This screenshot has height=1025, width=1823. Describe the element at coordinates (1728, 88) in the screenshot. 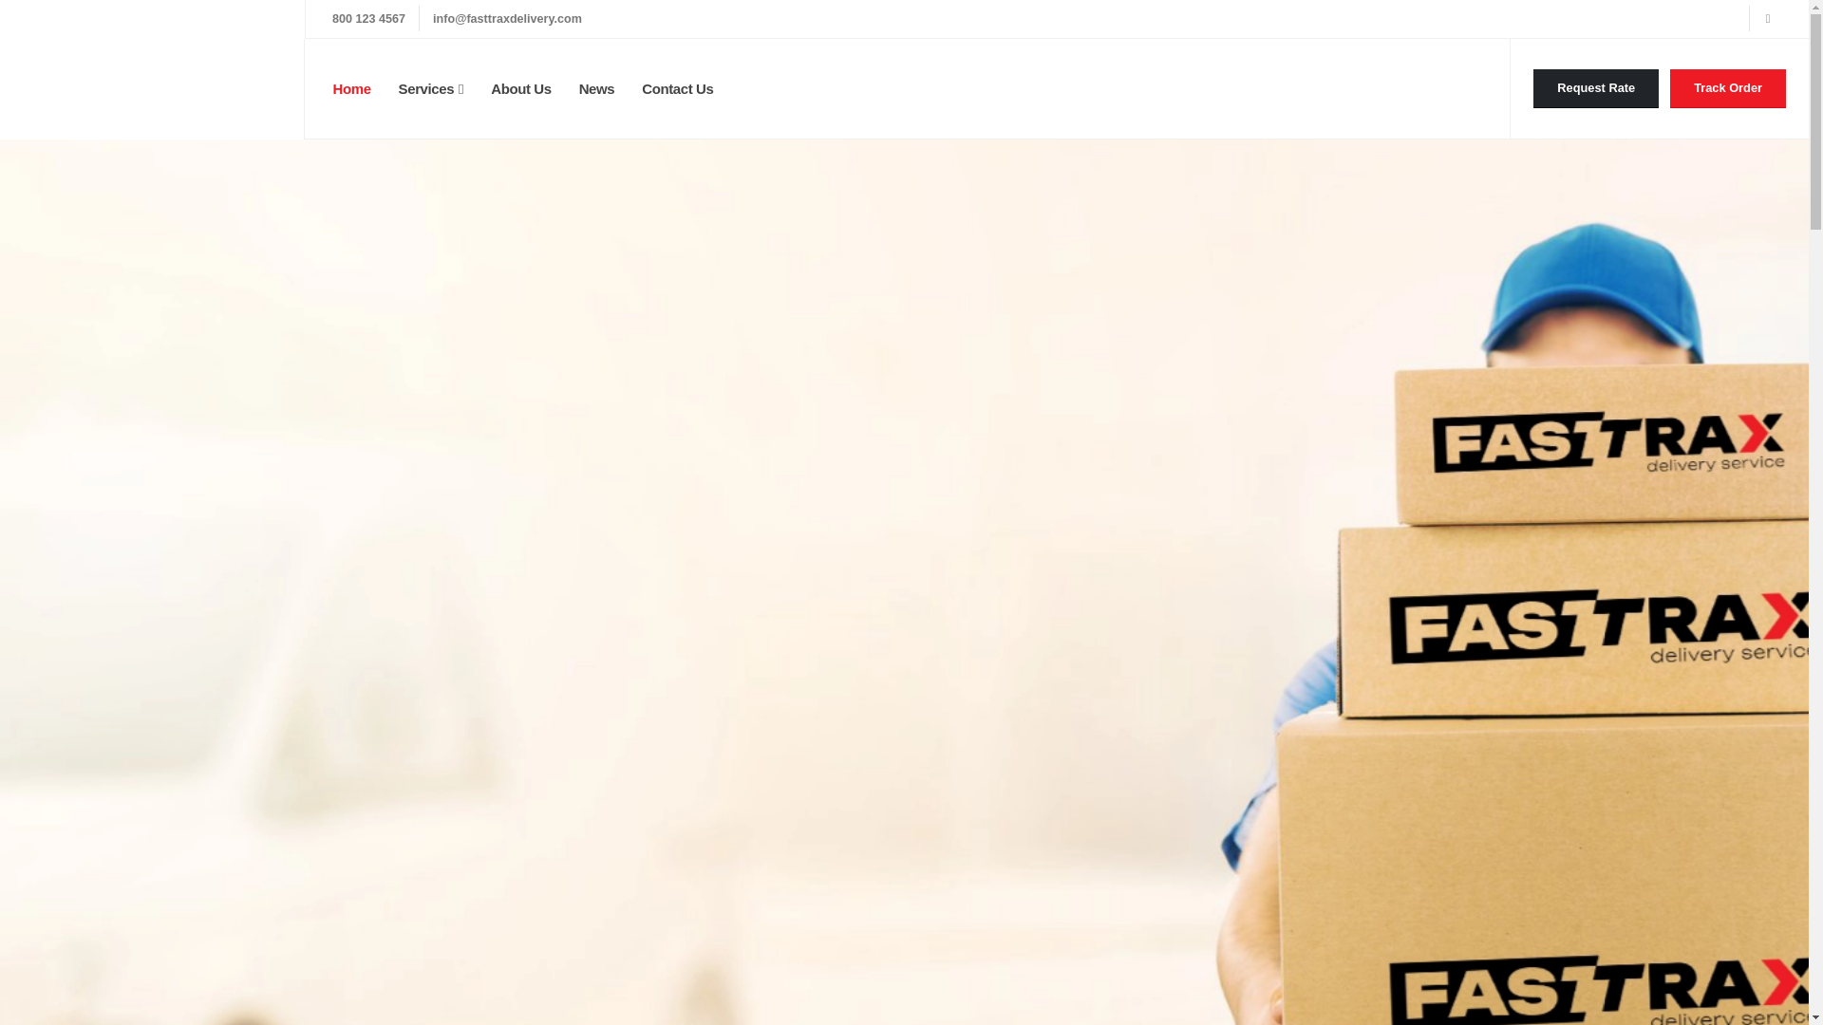

I see `Track Order` at that location.